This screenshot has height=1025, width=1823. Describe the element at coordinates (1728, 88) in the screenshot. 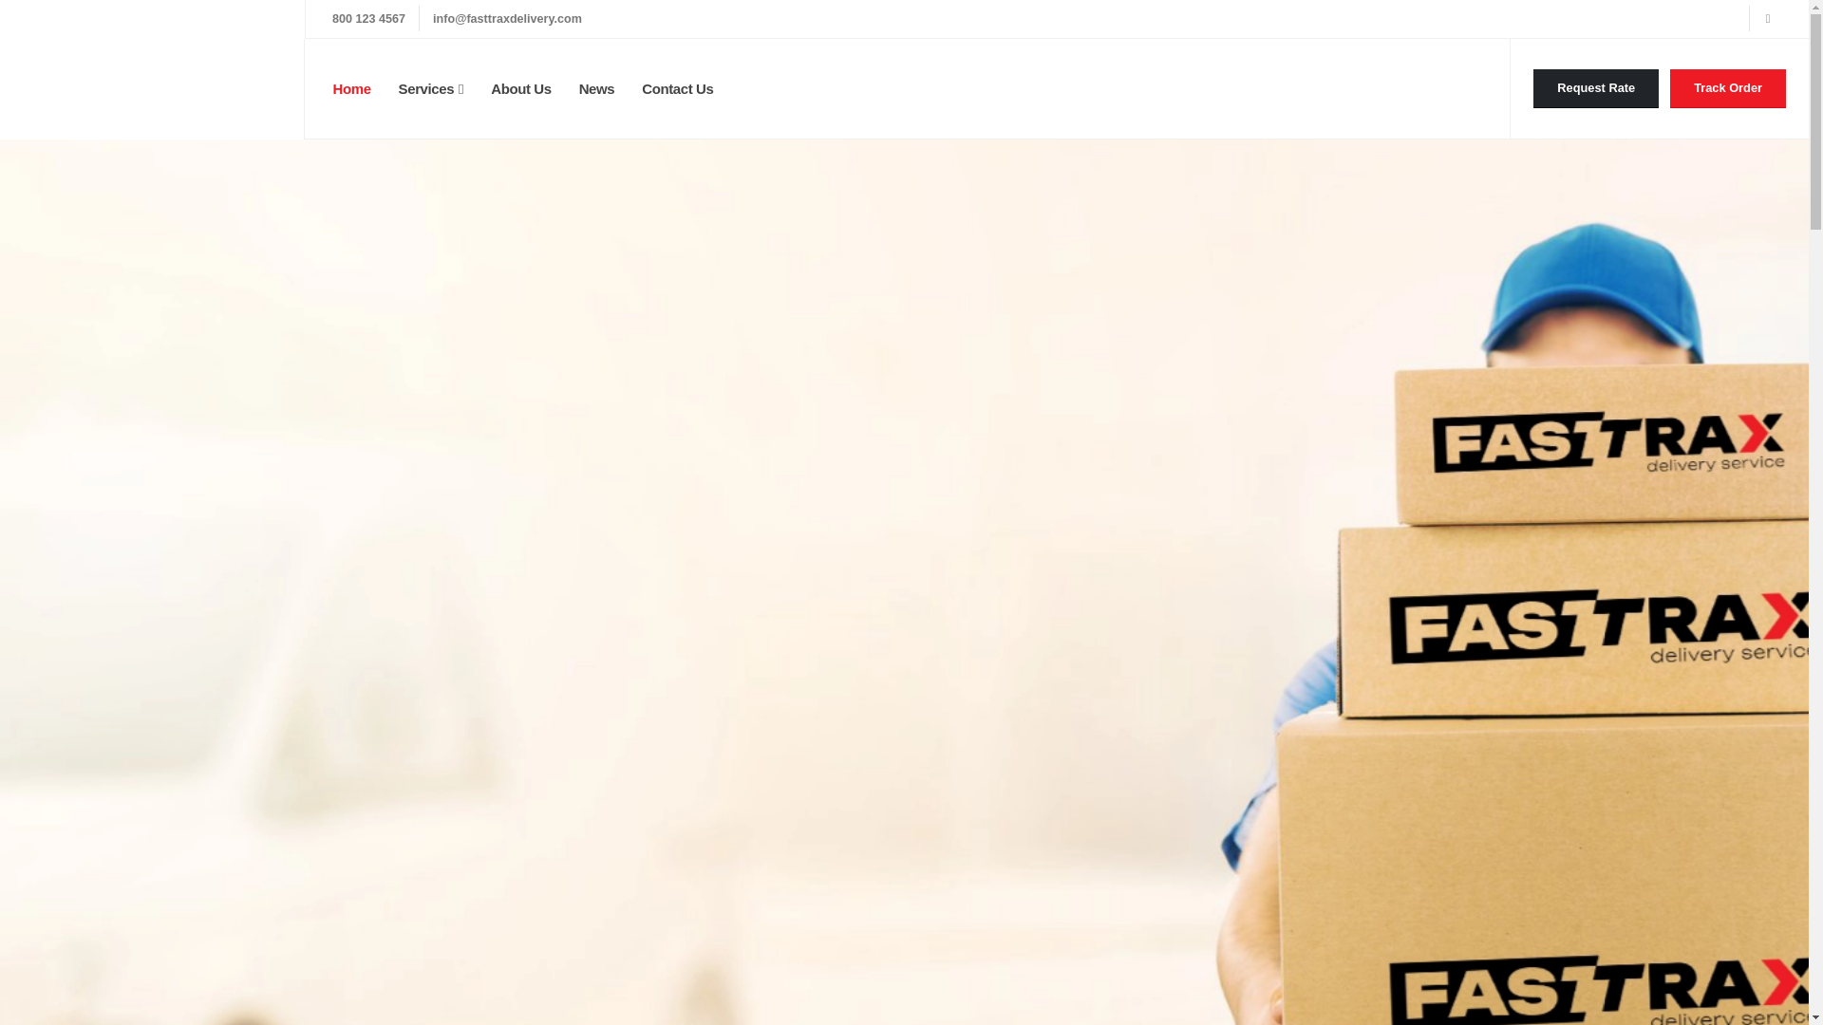

I see `Track Order` at that location.